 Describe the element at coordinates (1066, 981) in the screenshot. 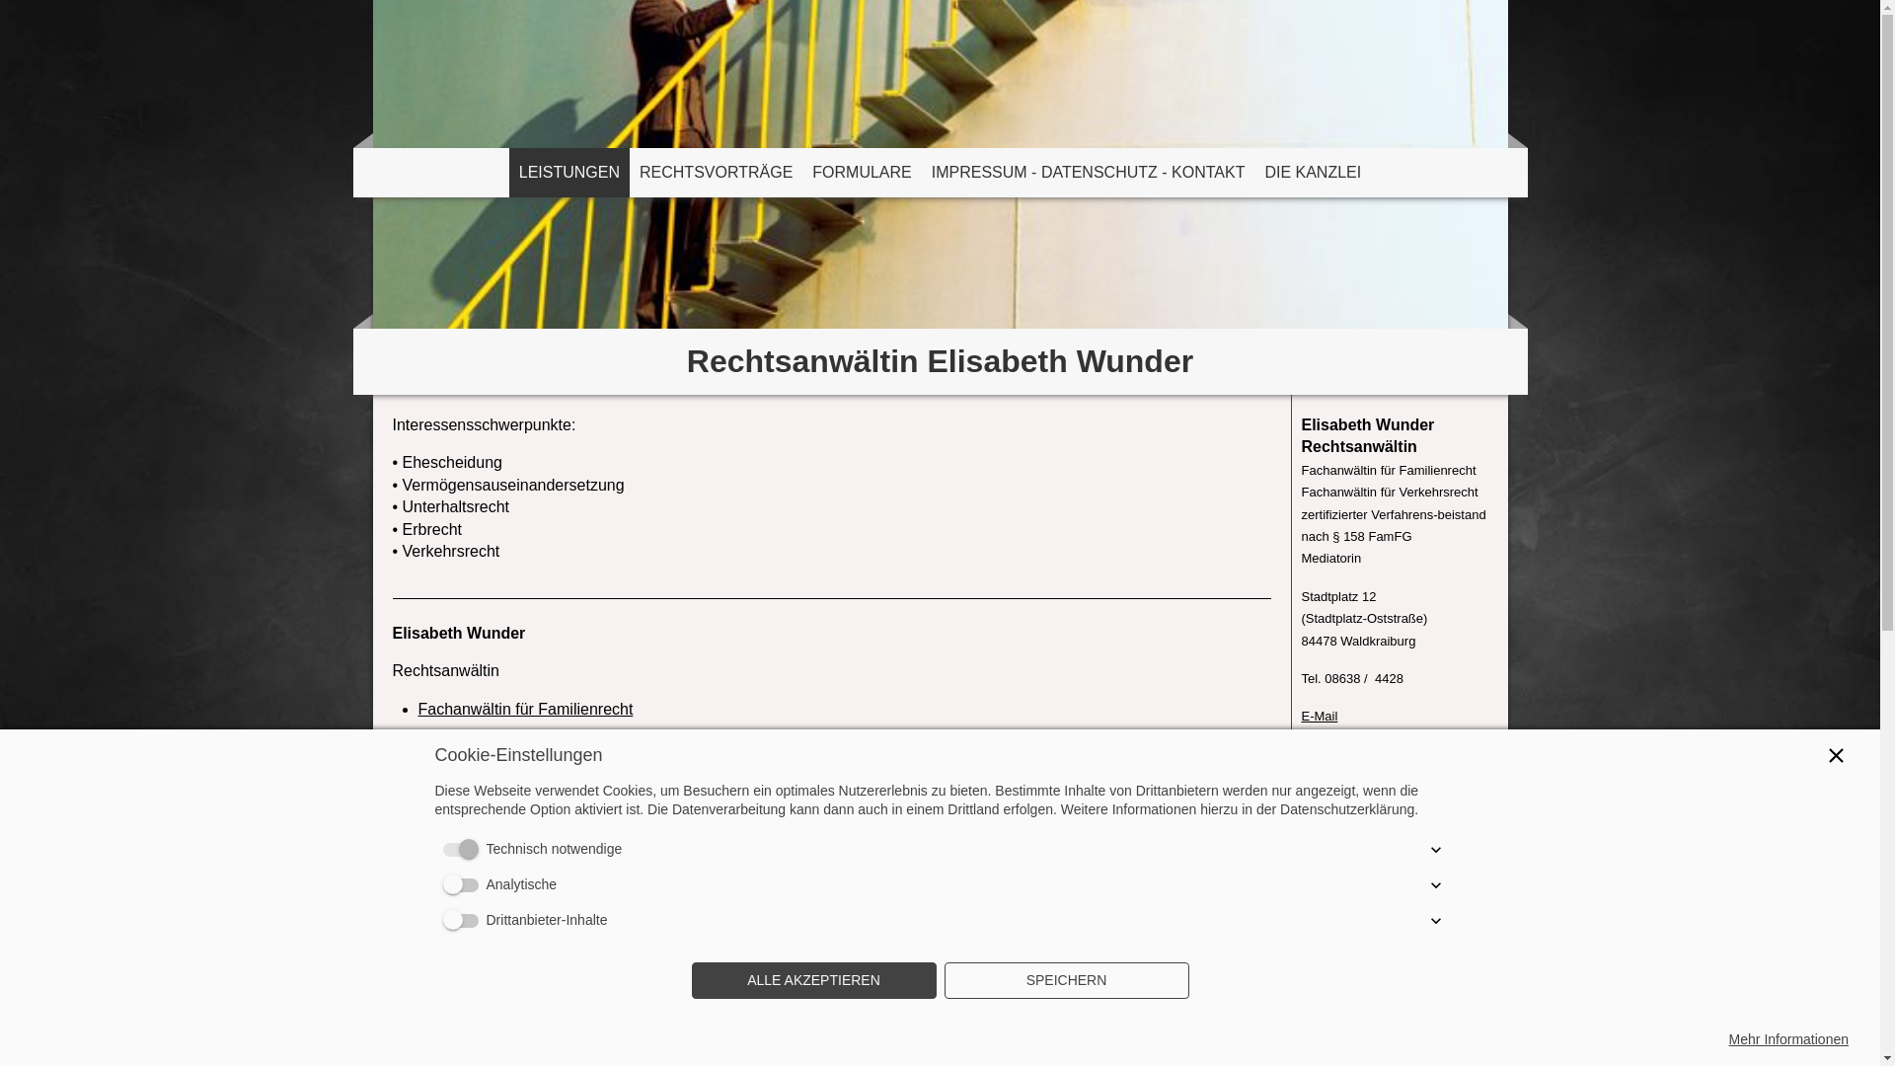

I see `SPEICHERN` at that location.